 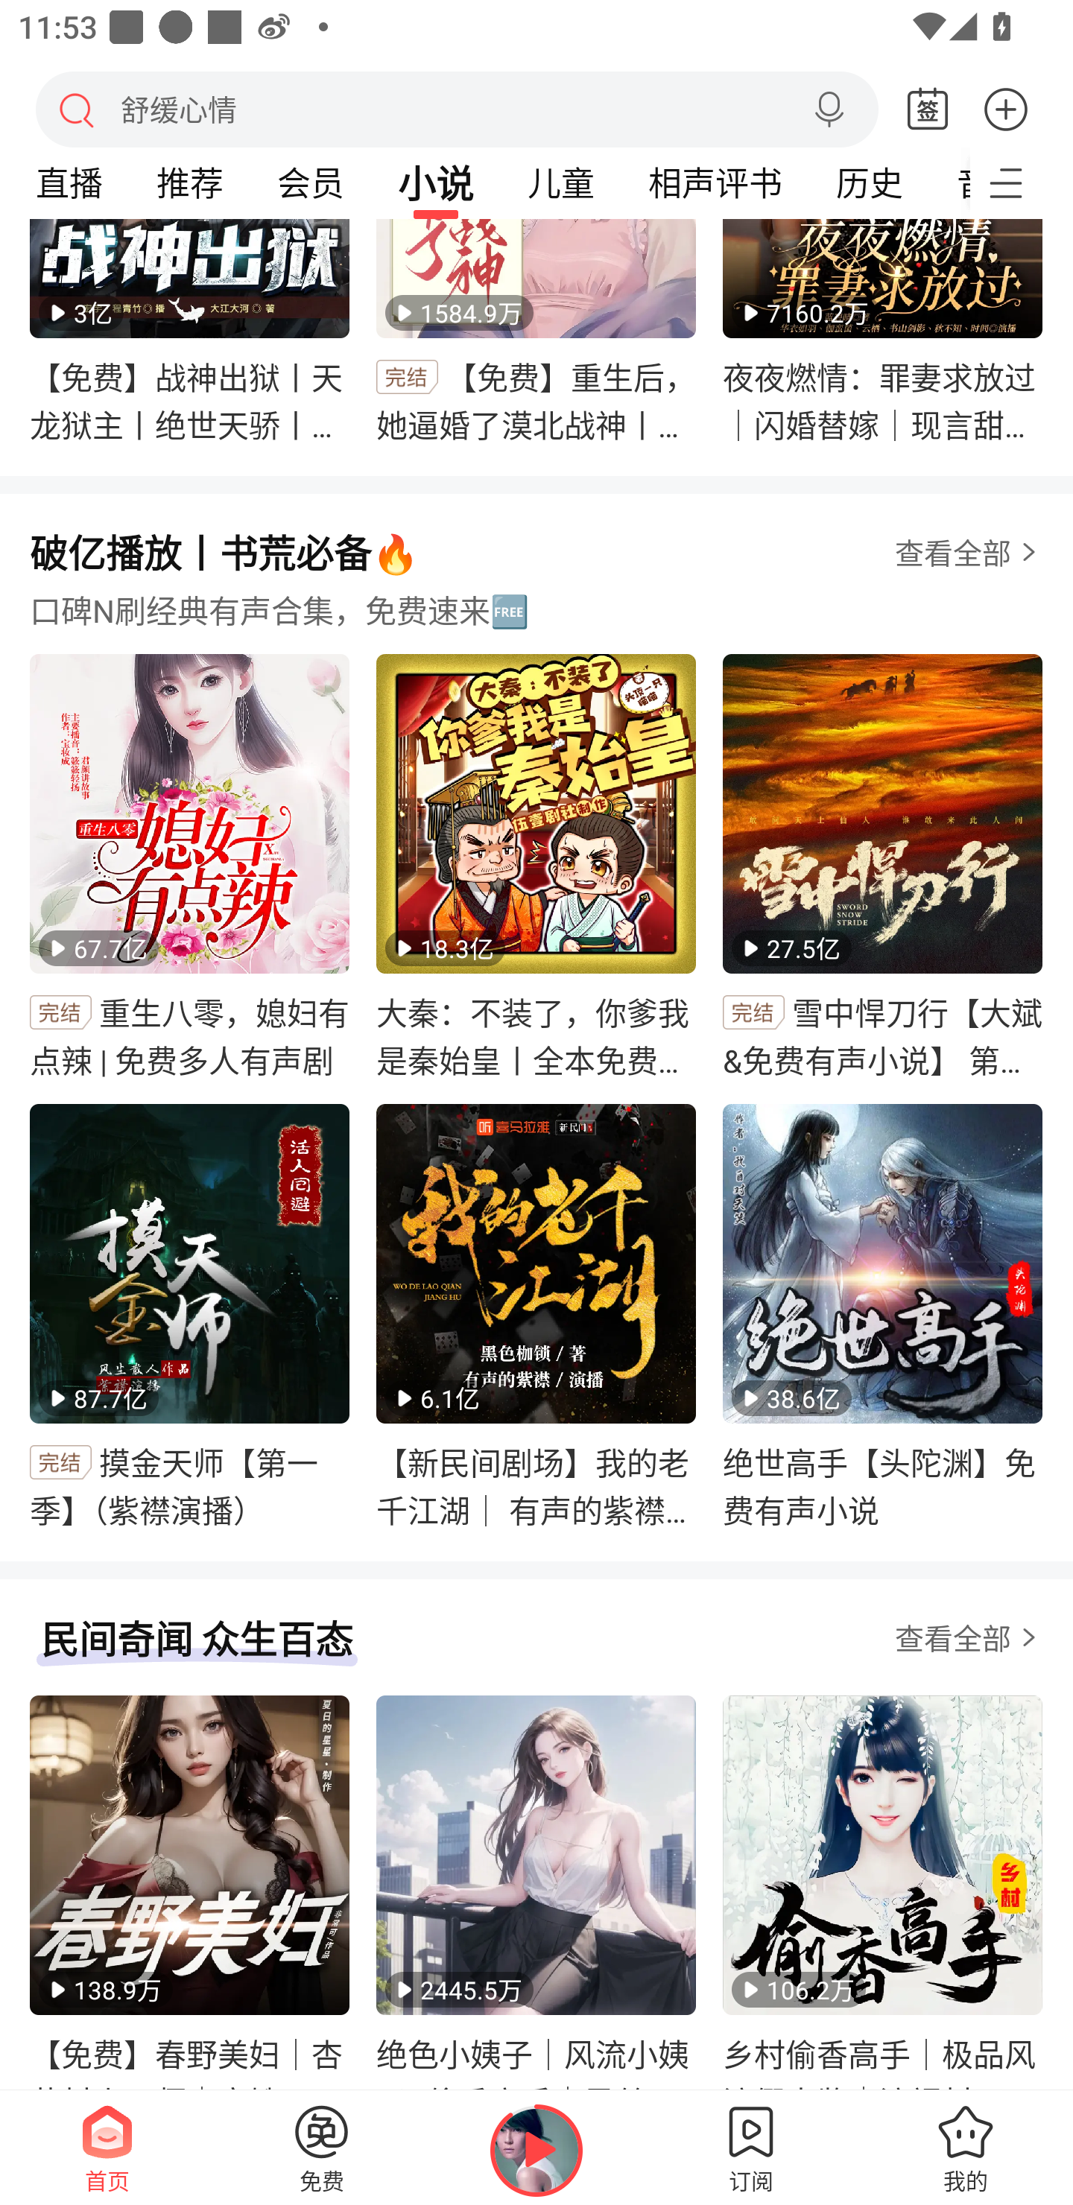 I want to click on 儿童, so click(x=560, y=183).